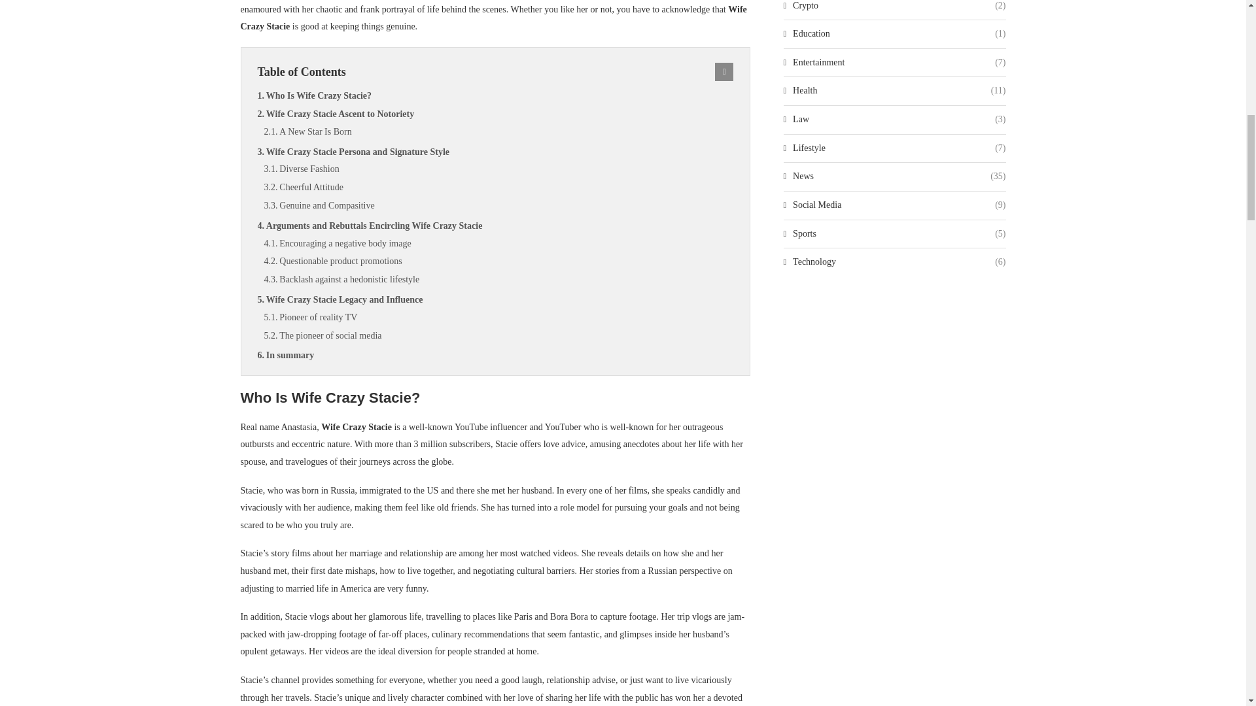 The height and width of the screenshot is (706, 1256). I want to click on In summary, so click(495, 356).